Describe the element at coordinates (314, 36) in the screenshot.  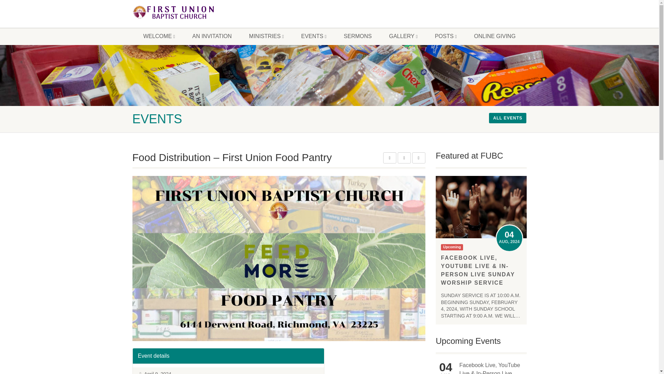
I see `EVENTS` at that location.